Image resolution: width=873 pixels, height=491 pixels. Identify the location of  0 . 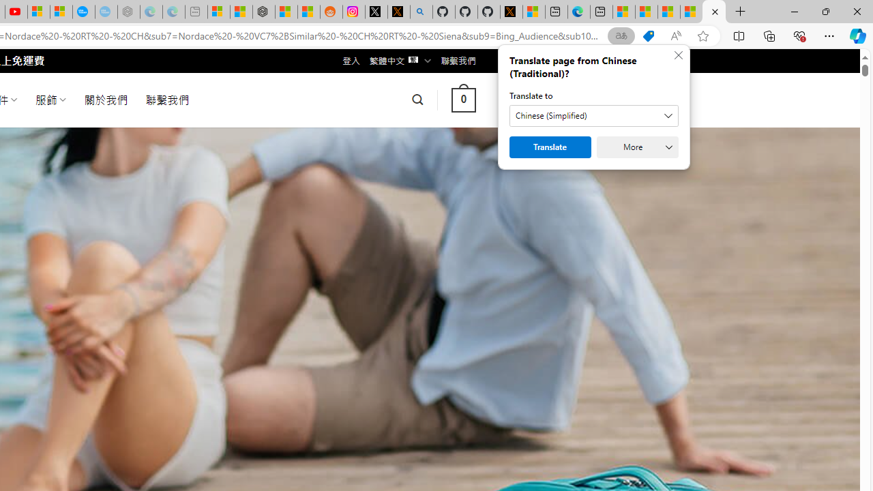
(463, 100).